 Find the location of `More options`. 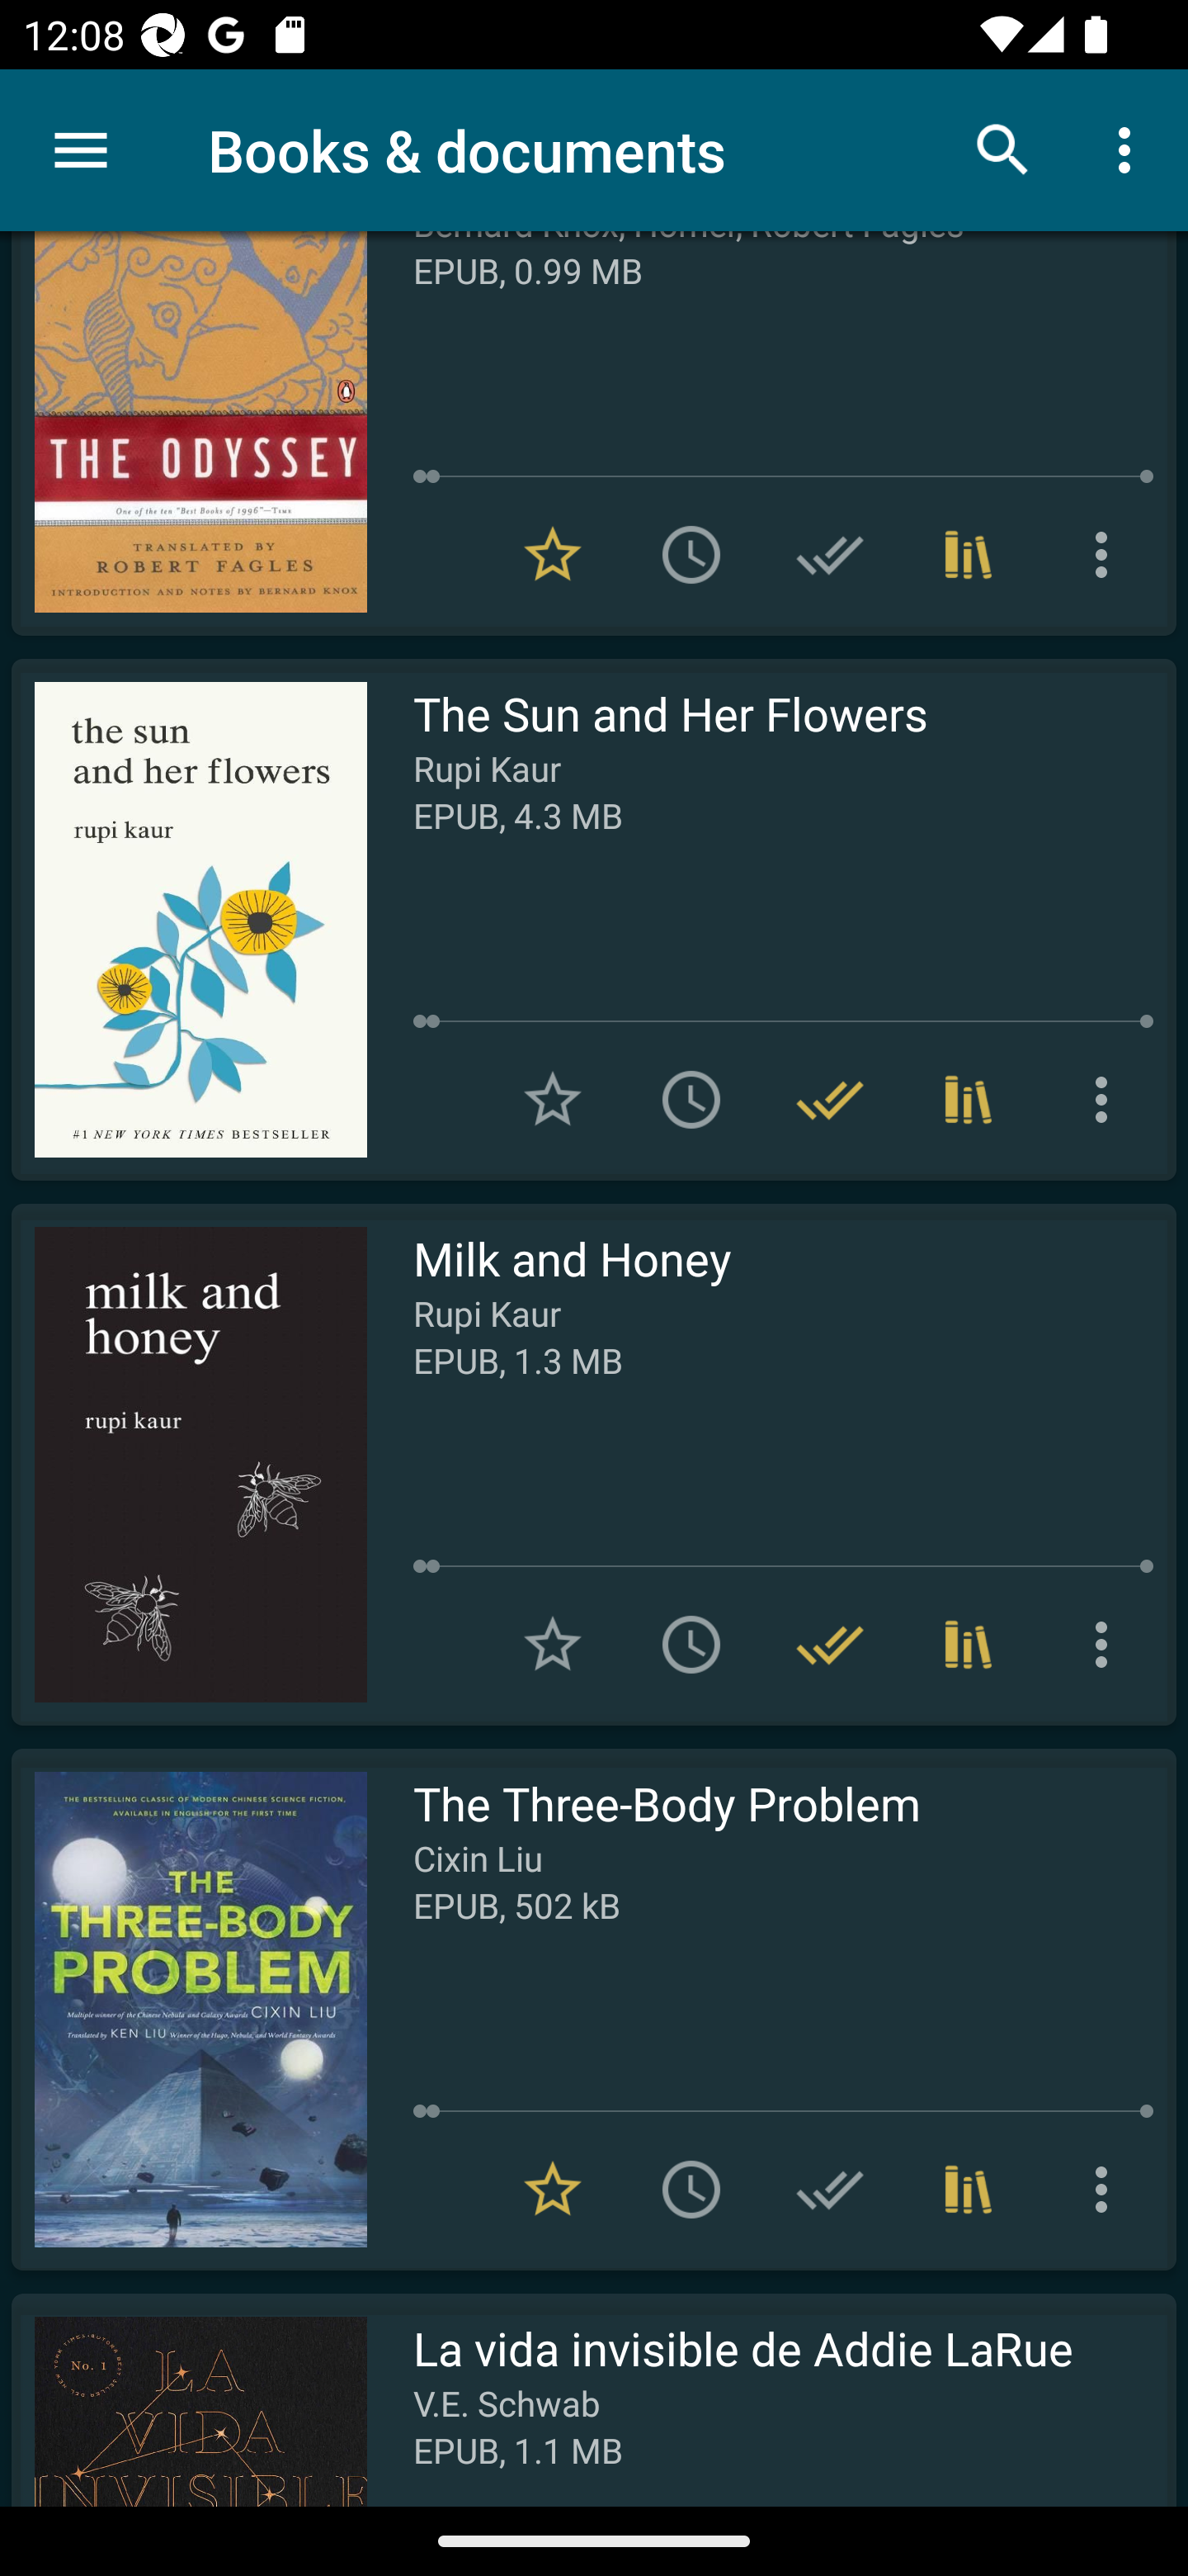

More options is located at coordinates (1107, 1645).